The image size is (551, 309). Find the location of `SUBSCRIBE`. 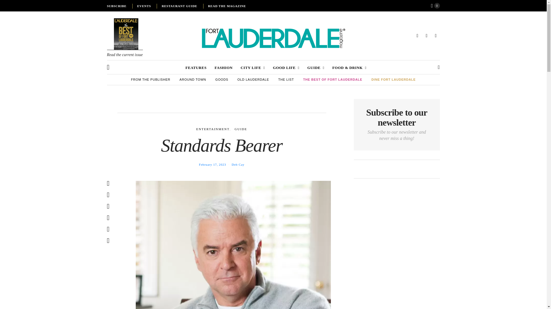

SUBSCRIBE is located at coordinates (117, 6).